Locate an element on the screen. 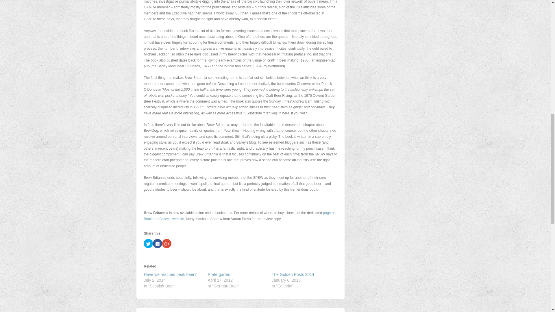  Have we reached peak beer? is located at coordinates (170, 274).